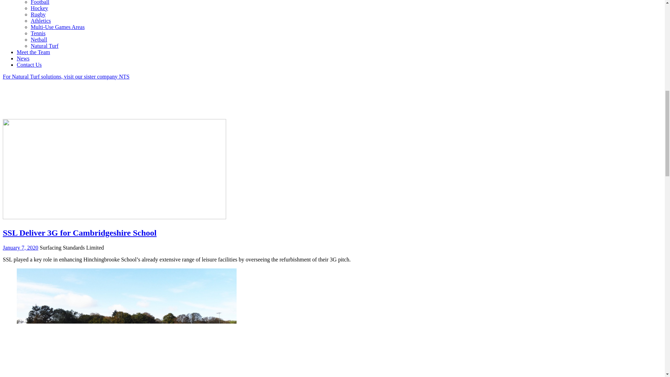  I want to click on Rugby, so click(38, 14).